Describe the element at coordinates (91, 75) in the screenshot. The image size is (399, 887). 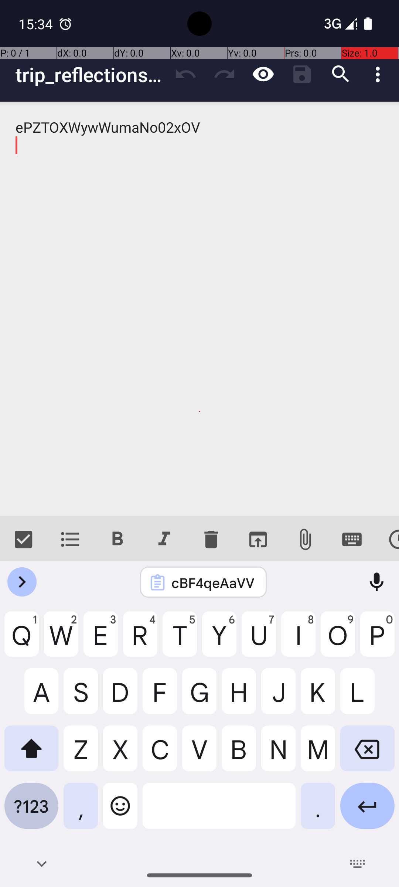
I see `trip_reflections_recent_final` at that location.